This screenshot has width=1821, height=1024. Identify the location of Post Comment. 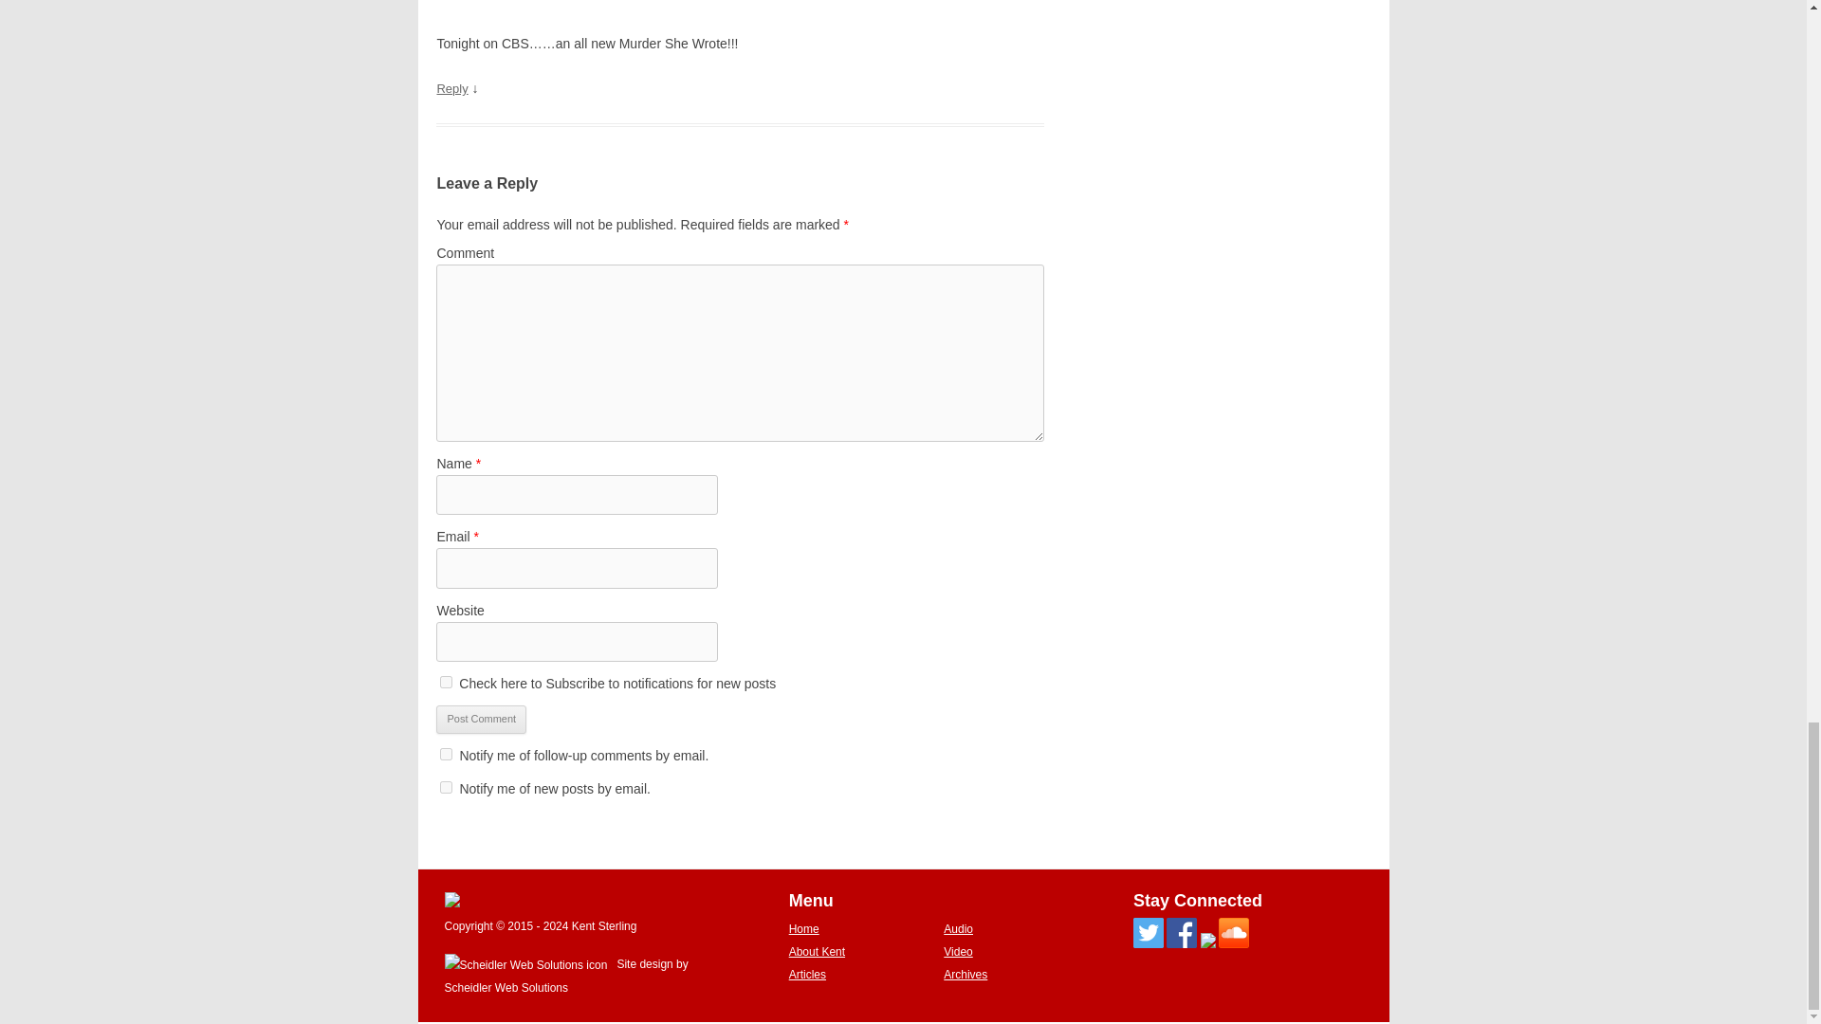
(481, 720).